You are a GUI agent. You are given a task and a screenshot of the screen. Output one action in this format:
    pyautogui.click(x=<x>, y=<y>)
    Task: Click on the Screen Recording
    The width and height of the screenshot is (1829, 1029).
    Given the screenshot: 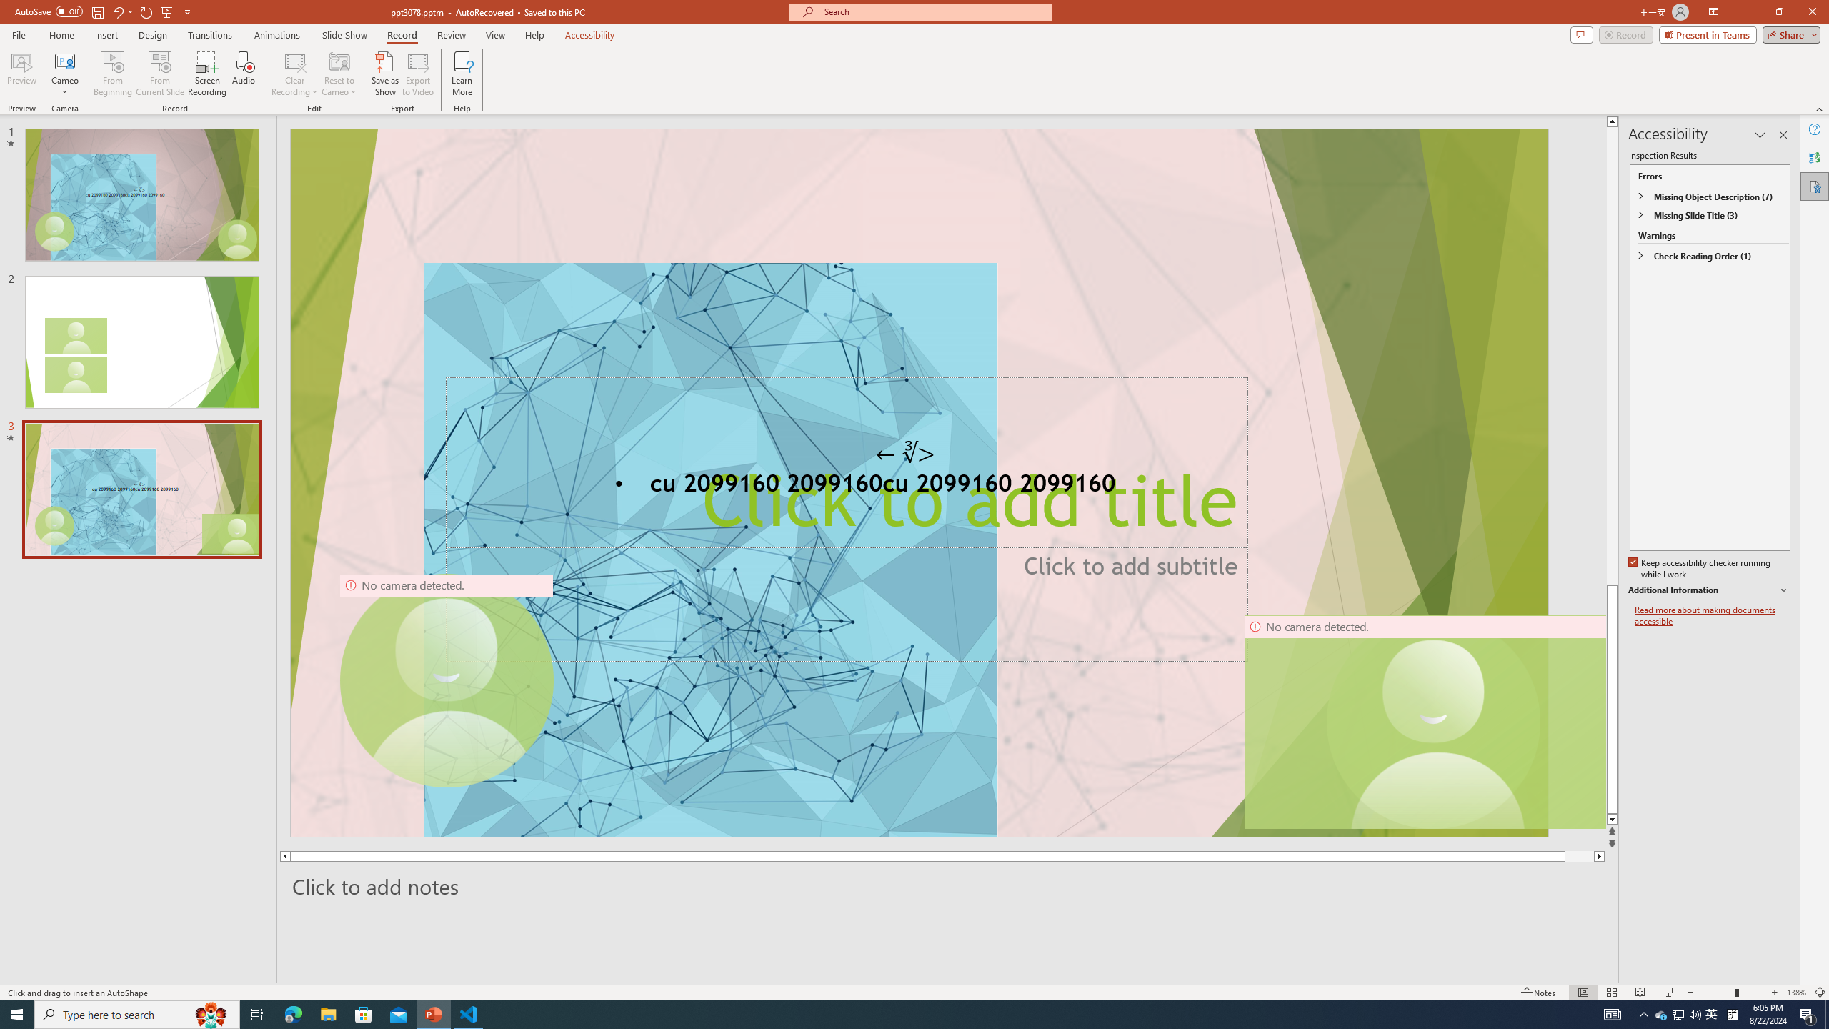 What is the action you would take?
    pyautogui.click(x=207, y=74)
    